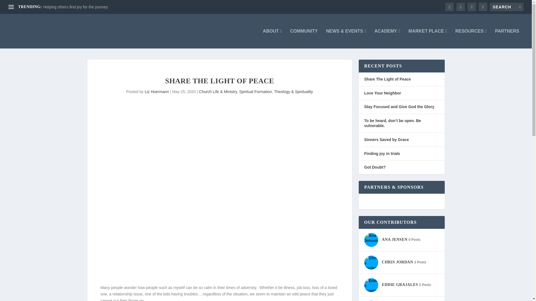 This screenshot has height=301, width=536. I want to click on Liz Hoermann, so click(157, 91).